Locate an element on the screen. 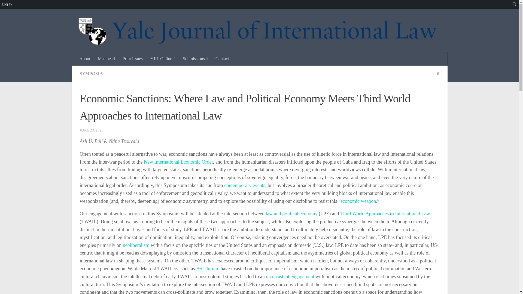  Contact is located at coordinates (222, 59).